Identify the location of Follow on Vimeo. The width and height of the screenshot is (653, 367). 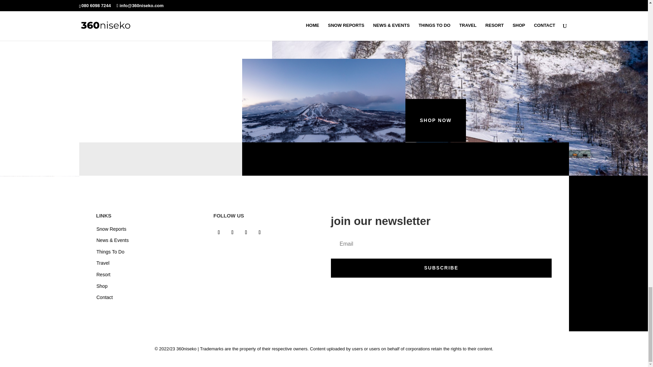
(260, 232).